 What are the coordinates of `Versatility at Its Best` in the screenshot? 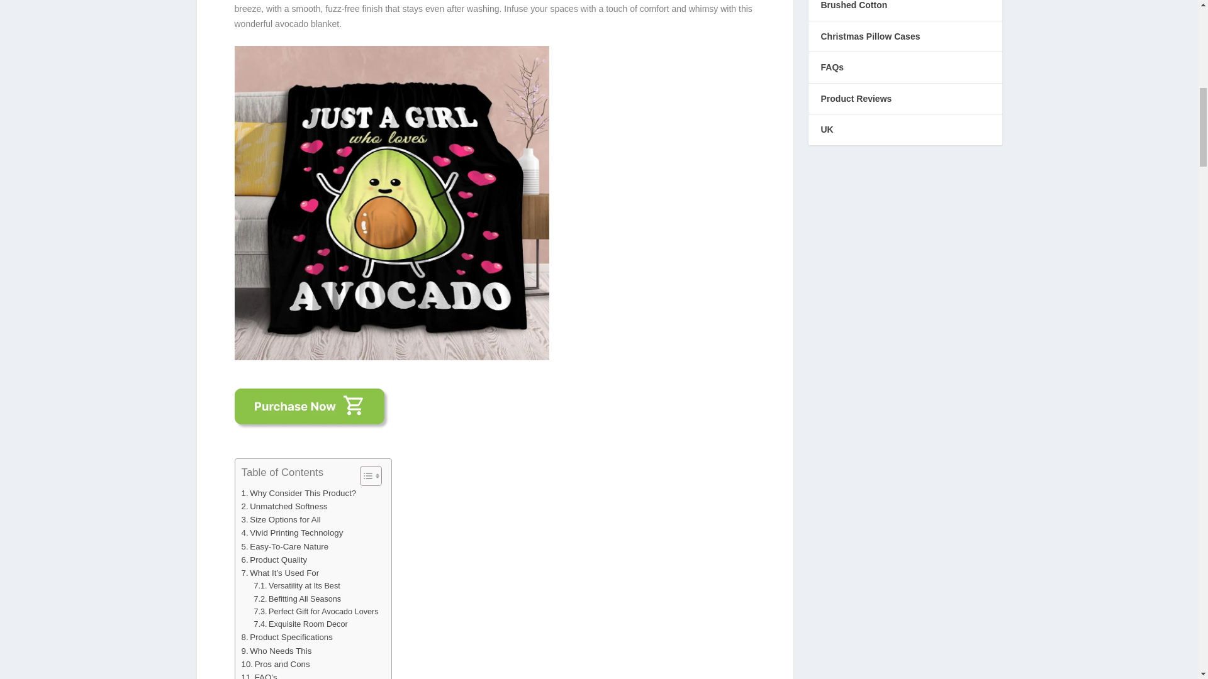 It's located at (296, 586).